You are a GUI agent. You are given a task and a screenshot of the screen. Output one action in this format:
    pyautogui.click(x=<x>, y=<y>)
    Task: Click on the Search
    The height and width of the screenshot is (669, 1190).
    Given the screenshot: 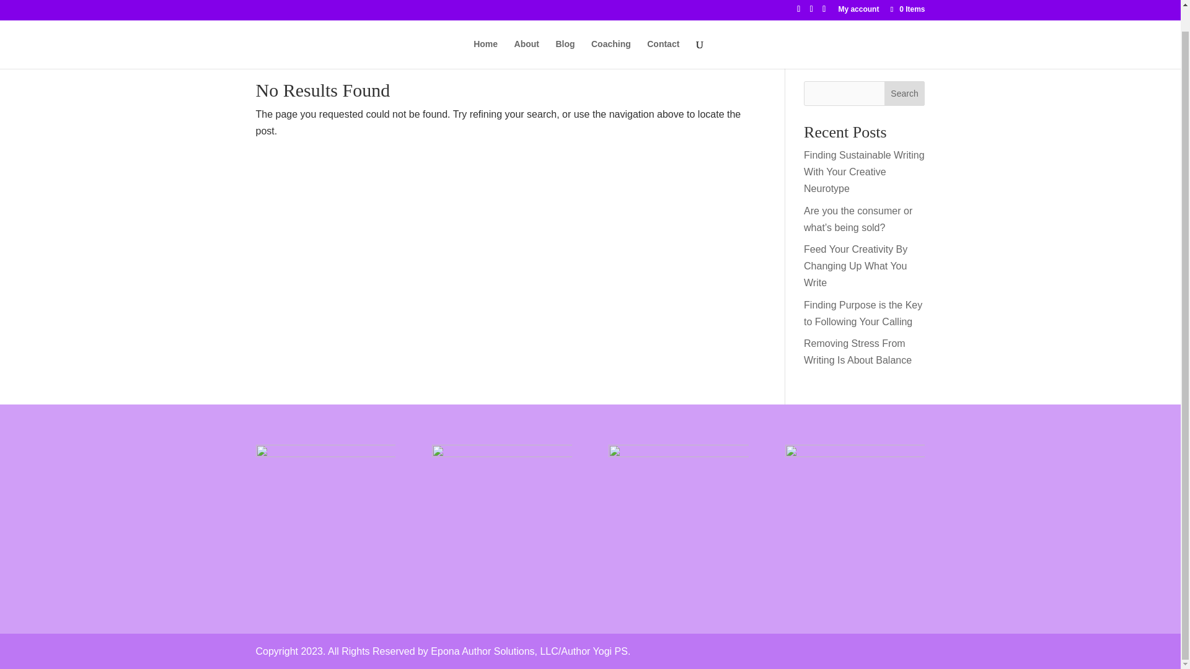 What is the action you would take?
    pyautogui.click(x=905, y=93)
    